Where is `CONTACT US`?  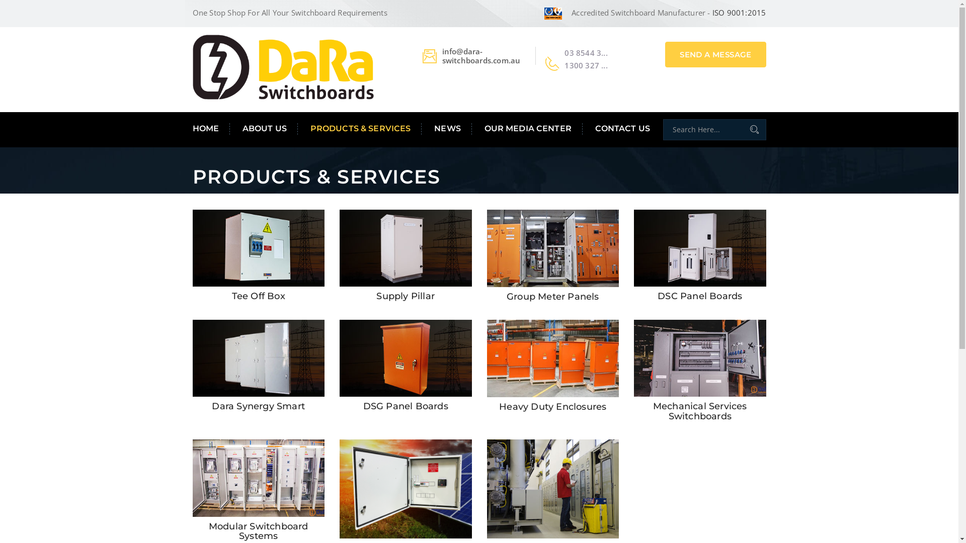 CONTACT US is located at coordinates (617, 129).